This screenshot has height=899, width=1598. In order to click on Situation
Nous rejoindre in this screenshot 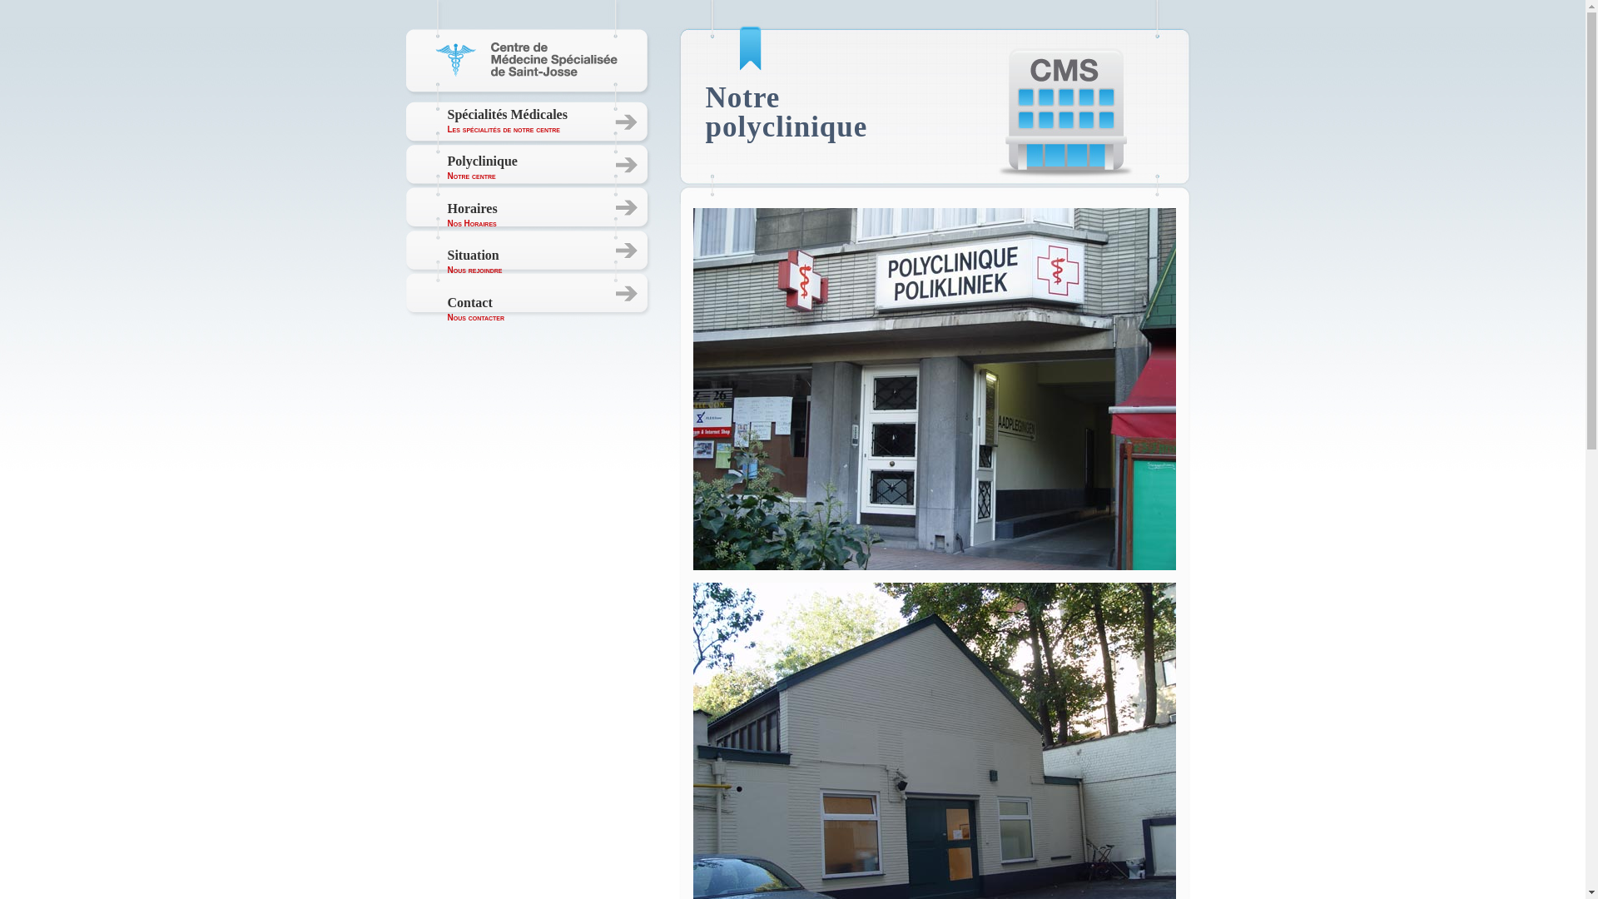, I will do `click(475, 261)`.